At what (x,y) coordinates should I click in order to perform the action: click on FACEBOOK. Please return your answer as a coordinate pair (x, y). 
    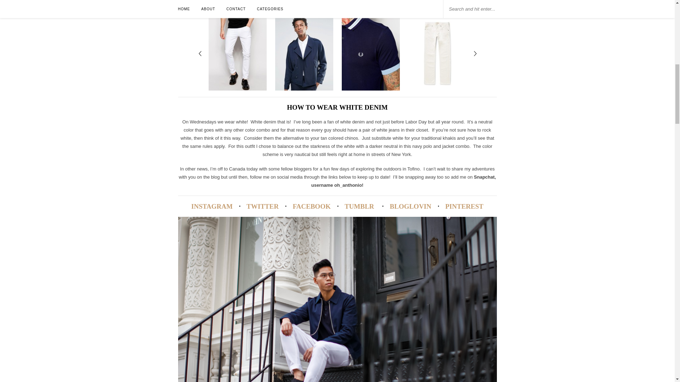
    Looking at the image, I should click on (311, 207).